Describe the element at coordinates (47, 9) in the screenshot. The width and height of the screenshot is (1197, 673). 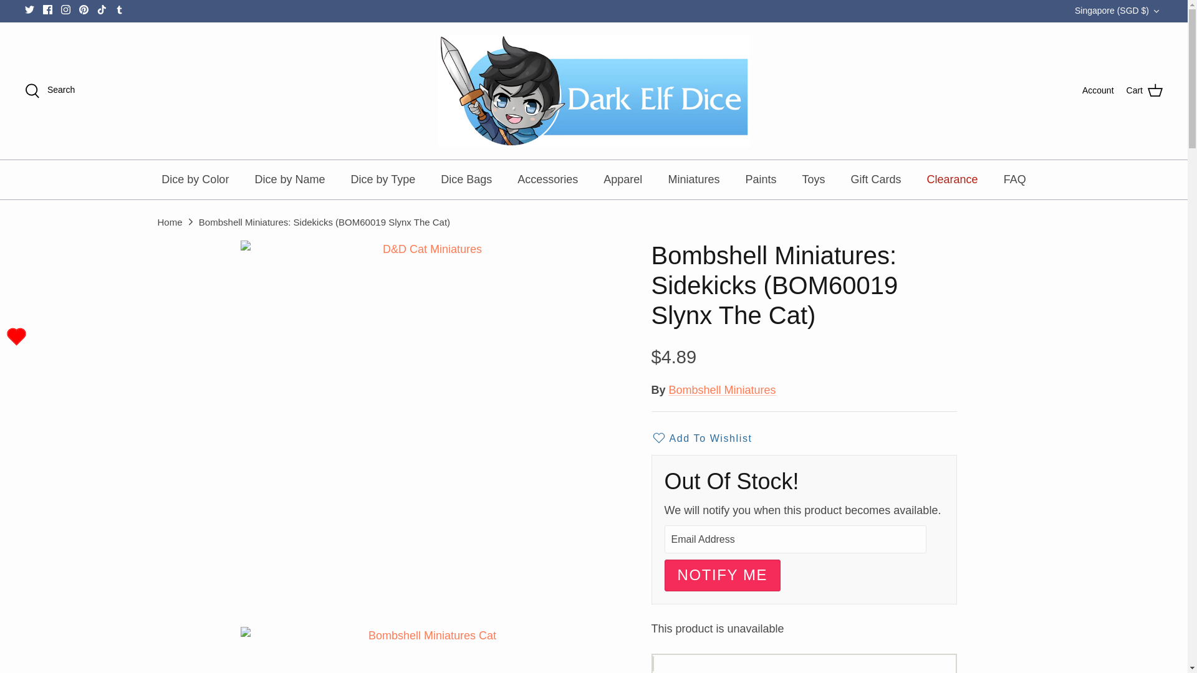
I see `Facebook` at that location.